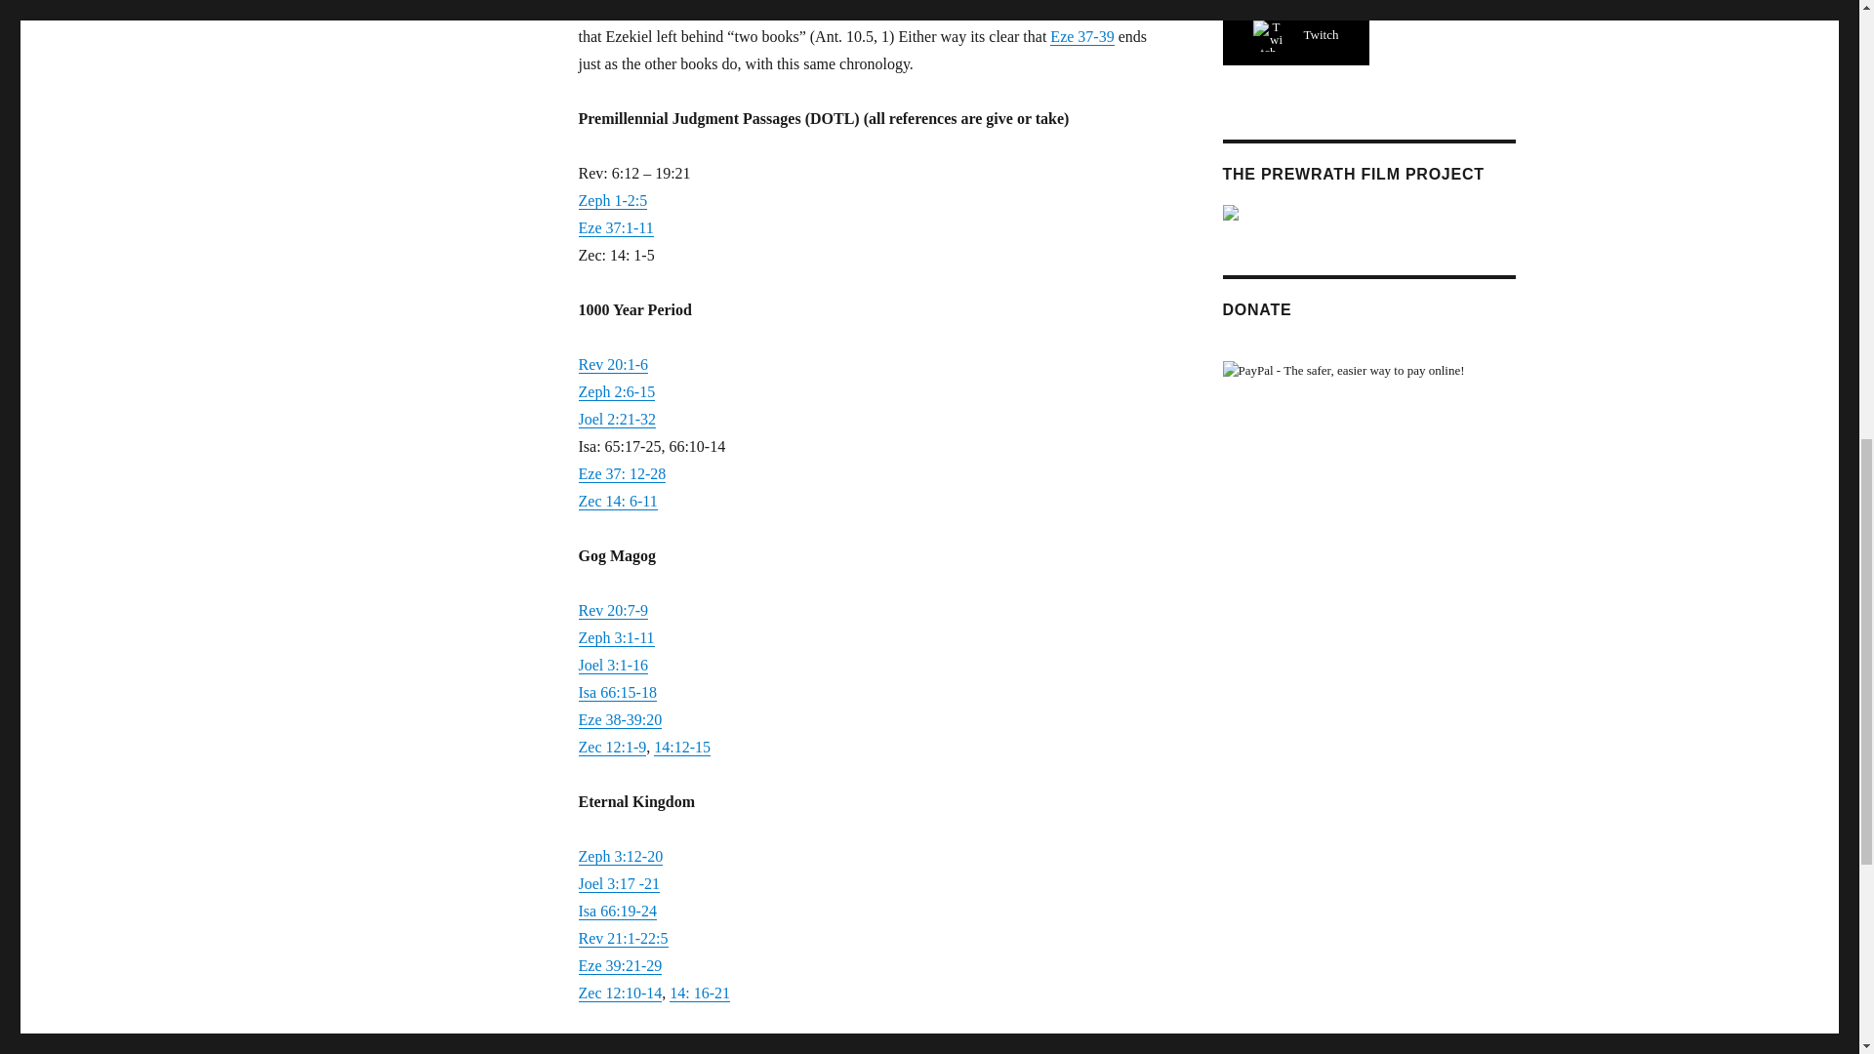  I want to click on Rev 20:1-6, so click(613, 365).